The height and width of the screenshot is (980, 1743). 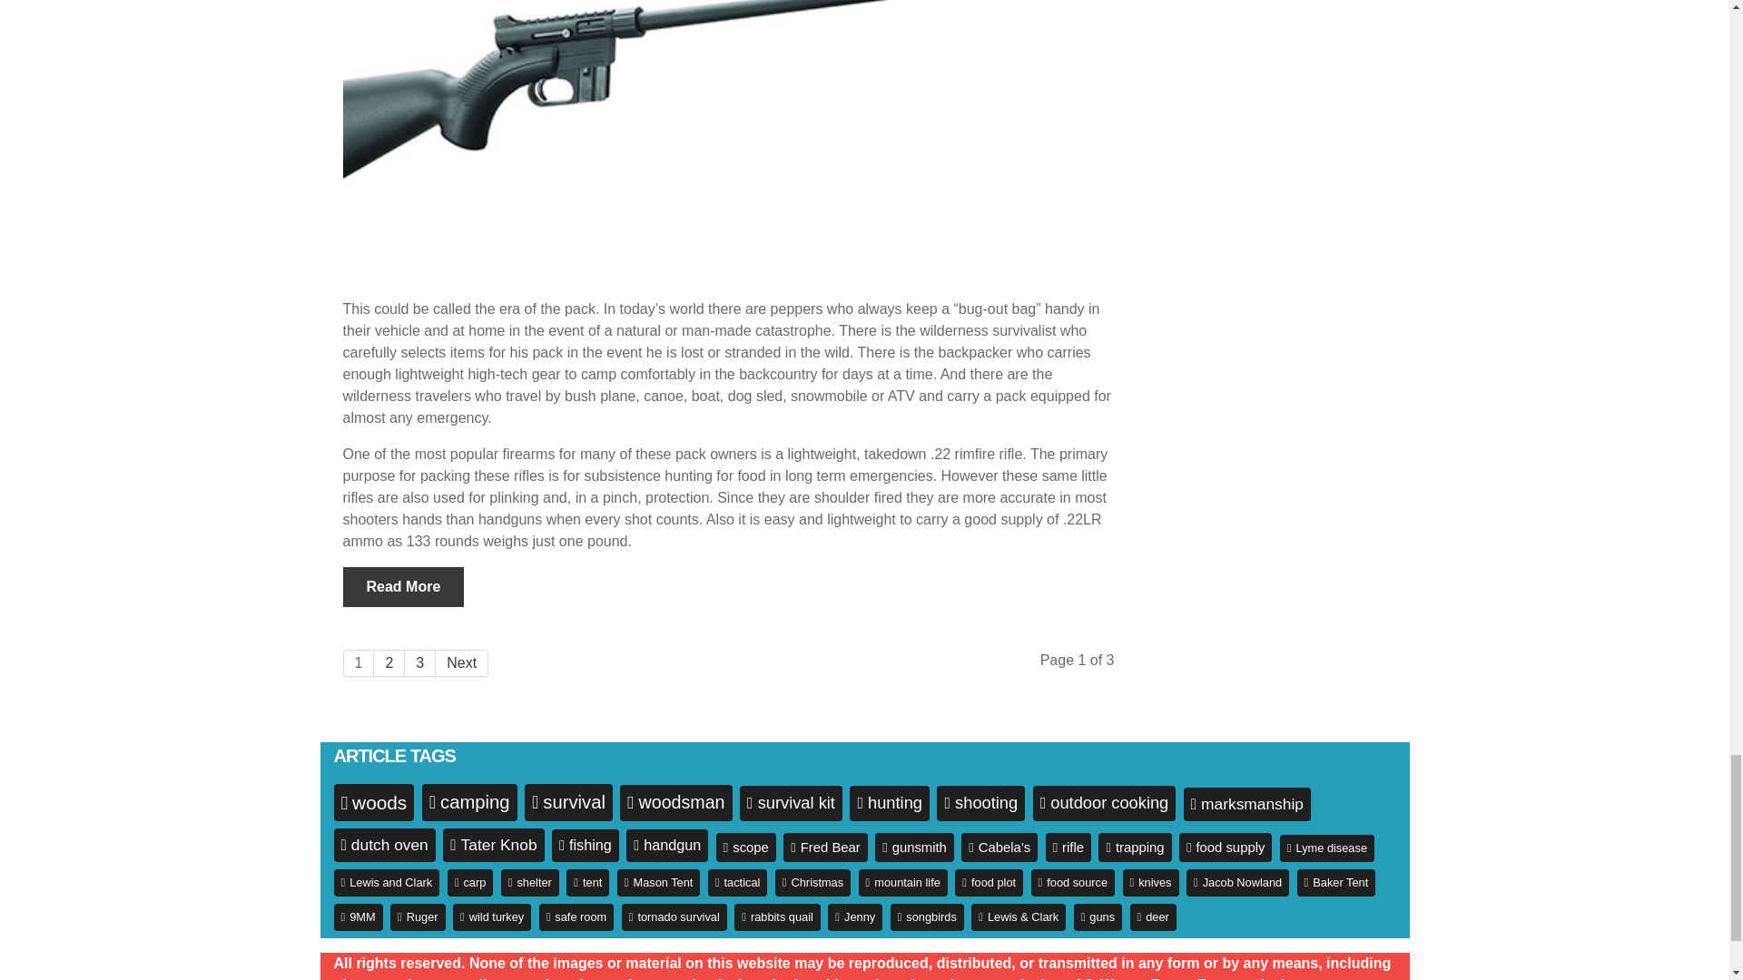 I want to click on 3, so click(x=419, y=663).